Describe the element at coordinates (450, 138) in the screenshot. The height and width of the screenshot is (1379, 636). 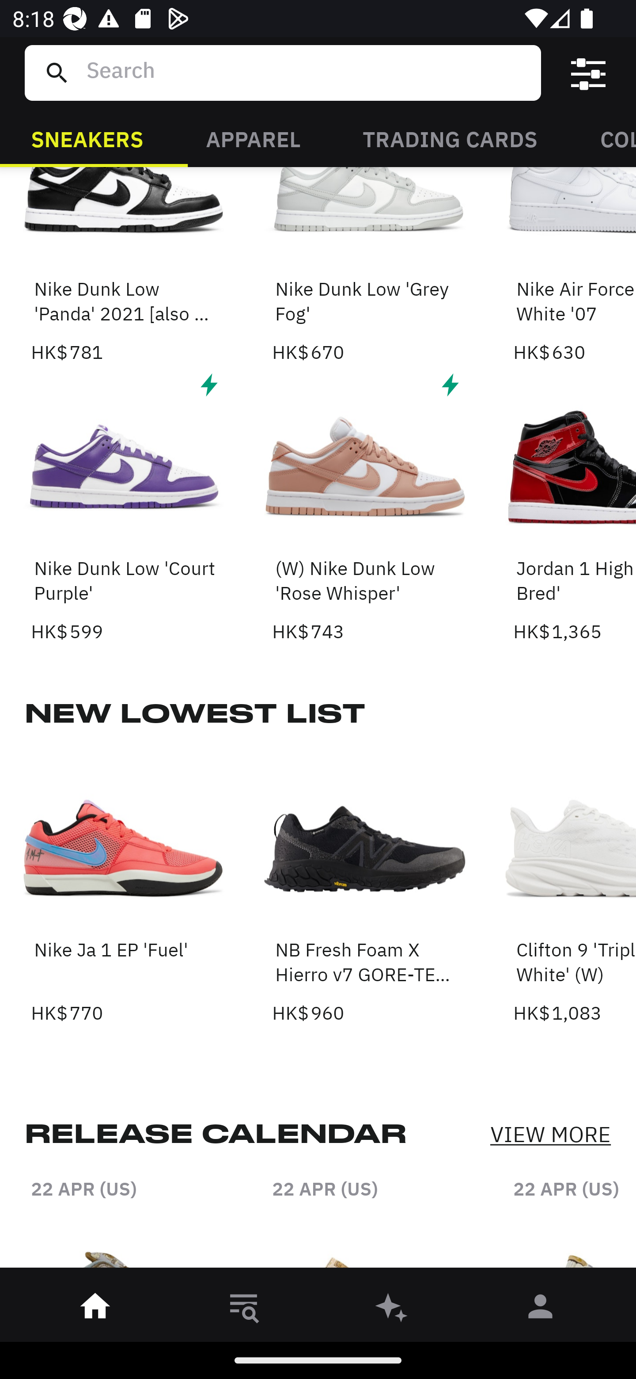
I see `TRADING CARDS` at that location.